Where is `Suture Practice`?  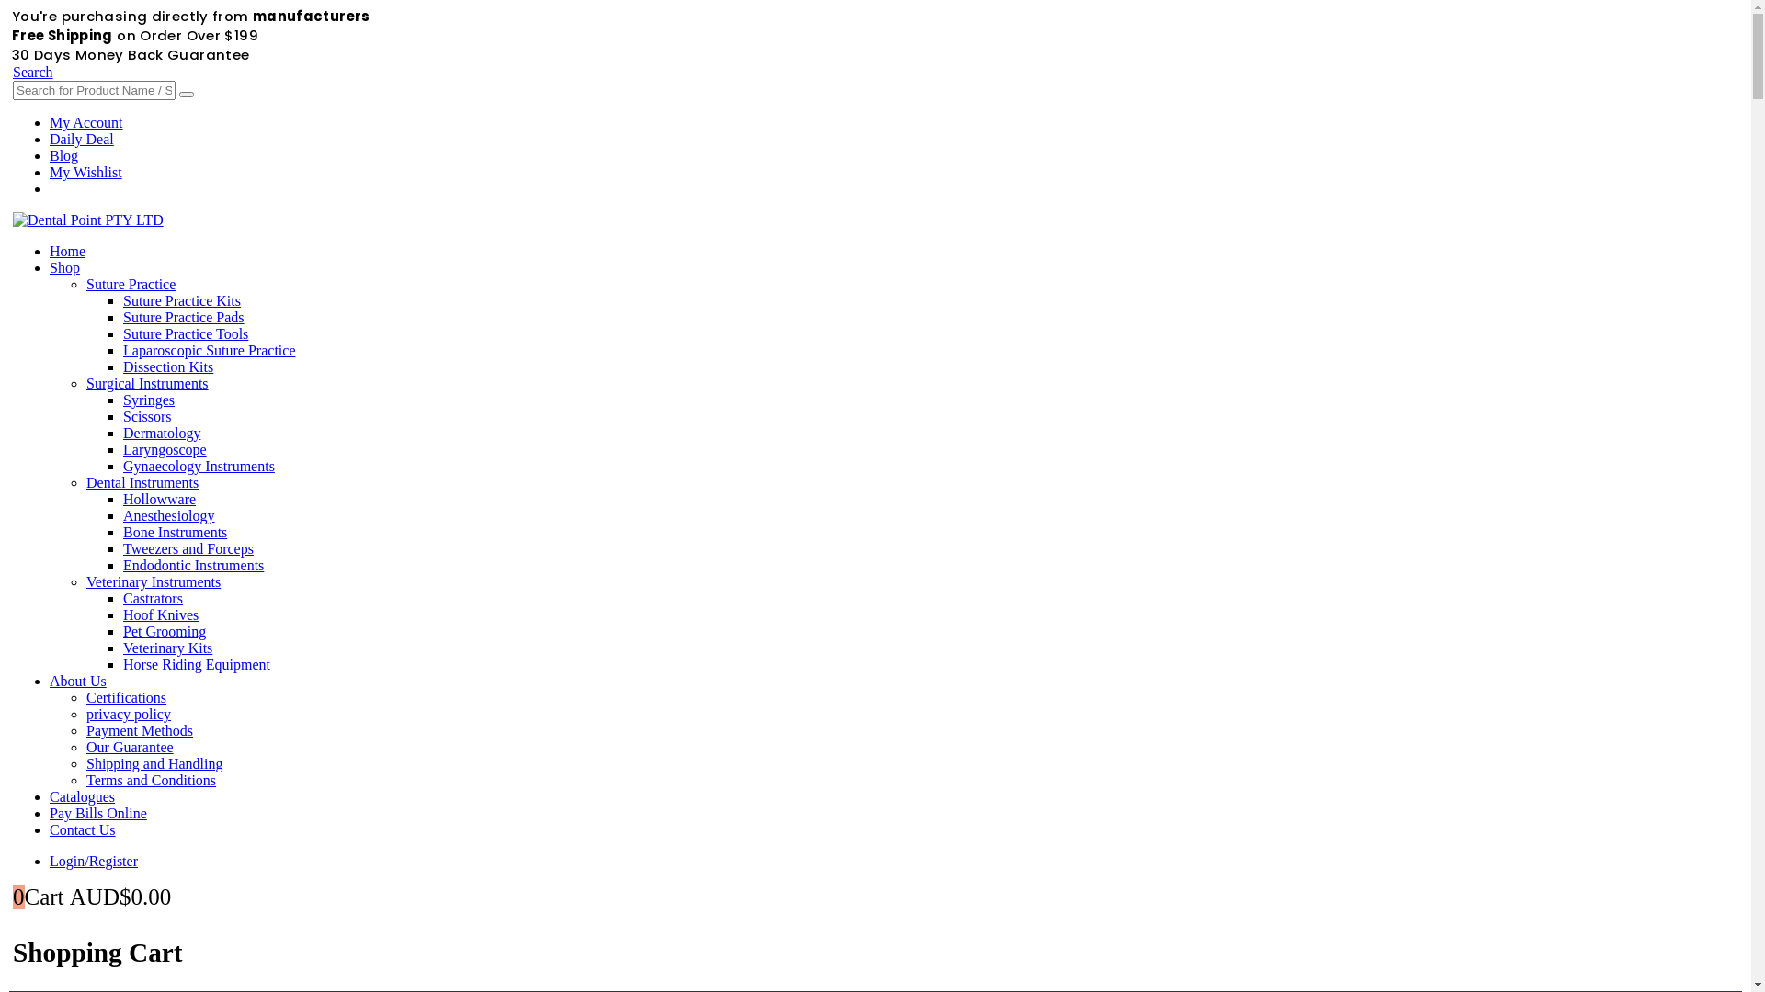
Suture Practice is located at coordinates (131, 285).